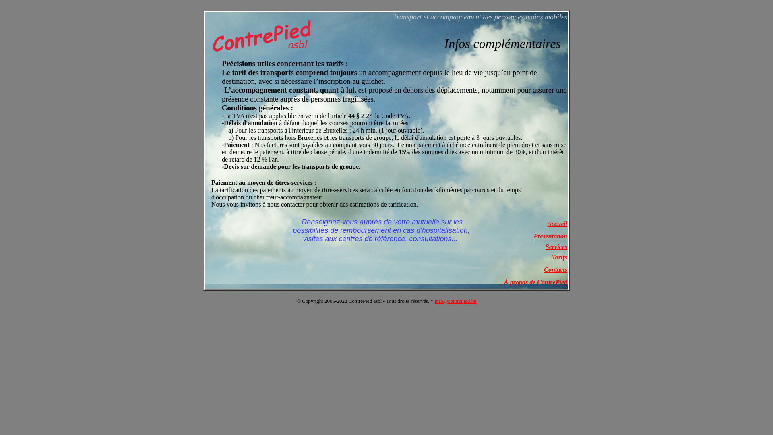 The image size is (773, 435). I want to click on Tarifs, so click(560, 257).